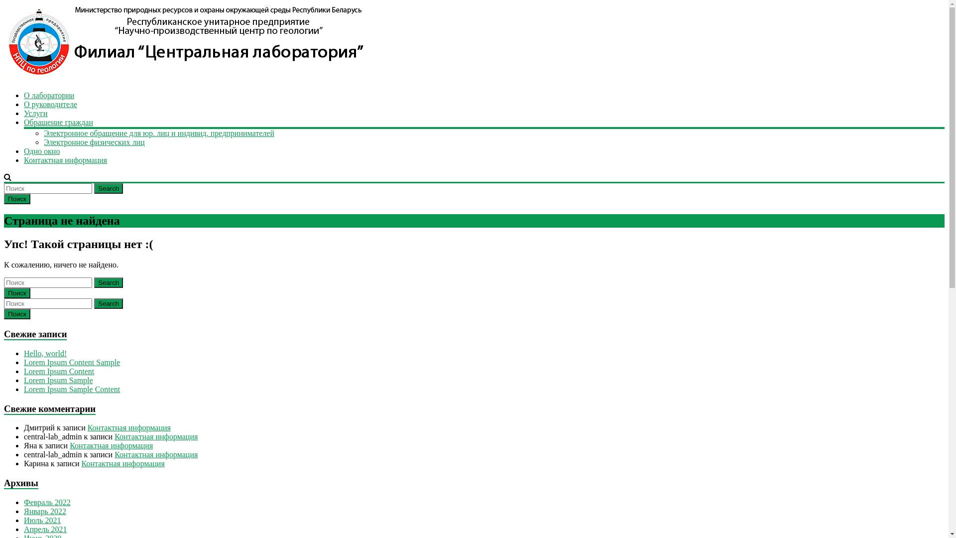 The image size is (956, 538). What do you see at coordinates (59, 381) in the screenshot?
I see `Lorem Ipsum Sample` at bounding box center [59, 381].